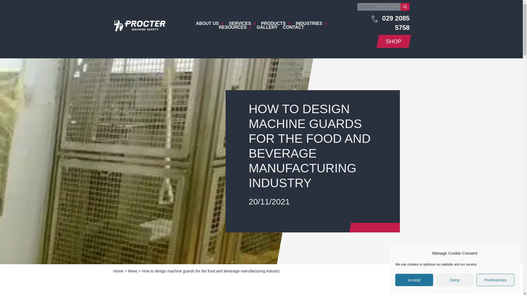 The image size is (527, 296). I want to click on Deny, so click(455, 280).